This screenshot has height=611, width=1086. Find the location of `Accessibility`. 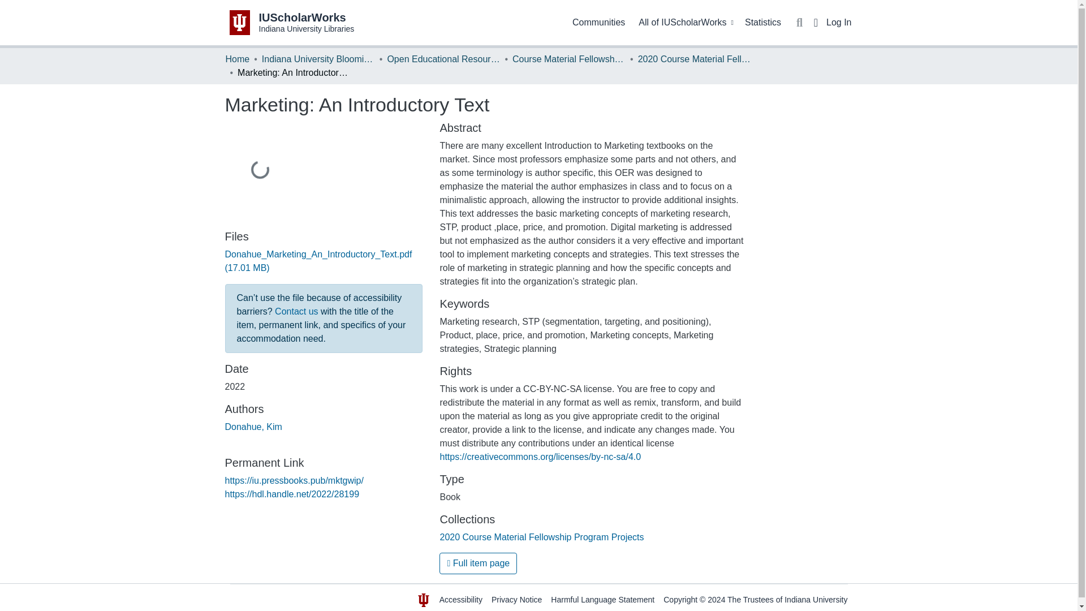

Accessibility is located at coordinates (460, 600).